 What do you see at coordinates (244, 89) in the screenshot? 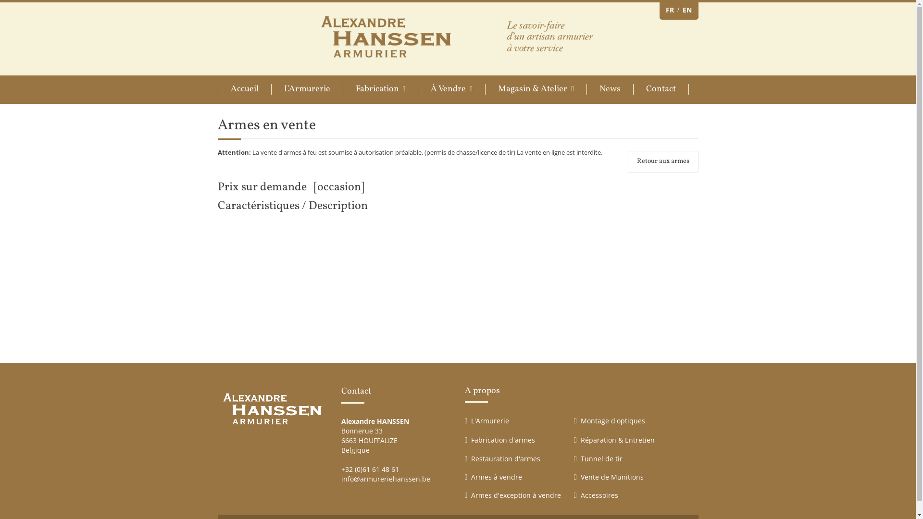
I see `Accueil` at bounding box center [244, 89].